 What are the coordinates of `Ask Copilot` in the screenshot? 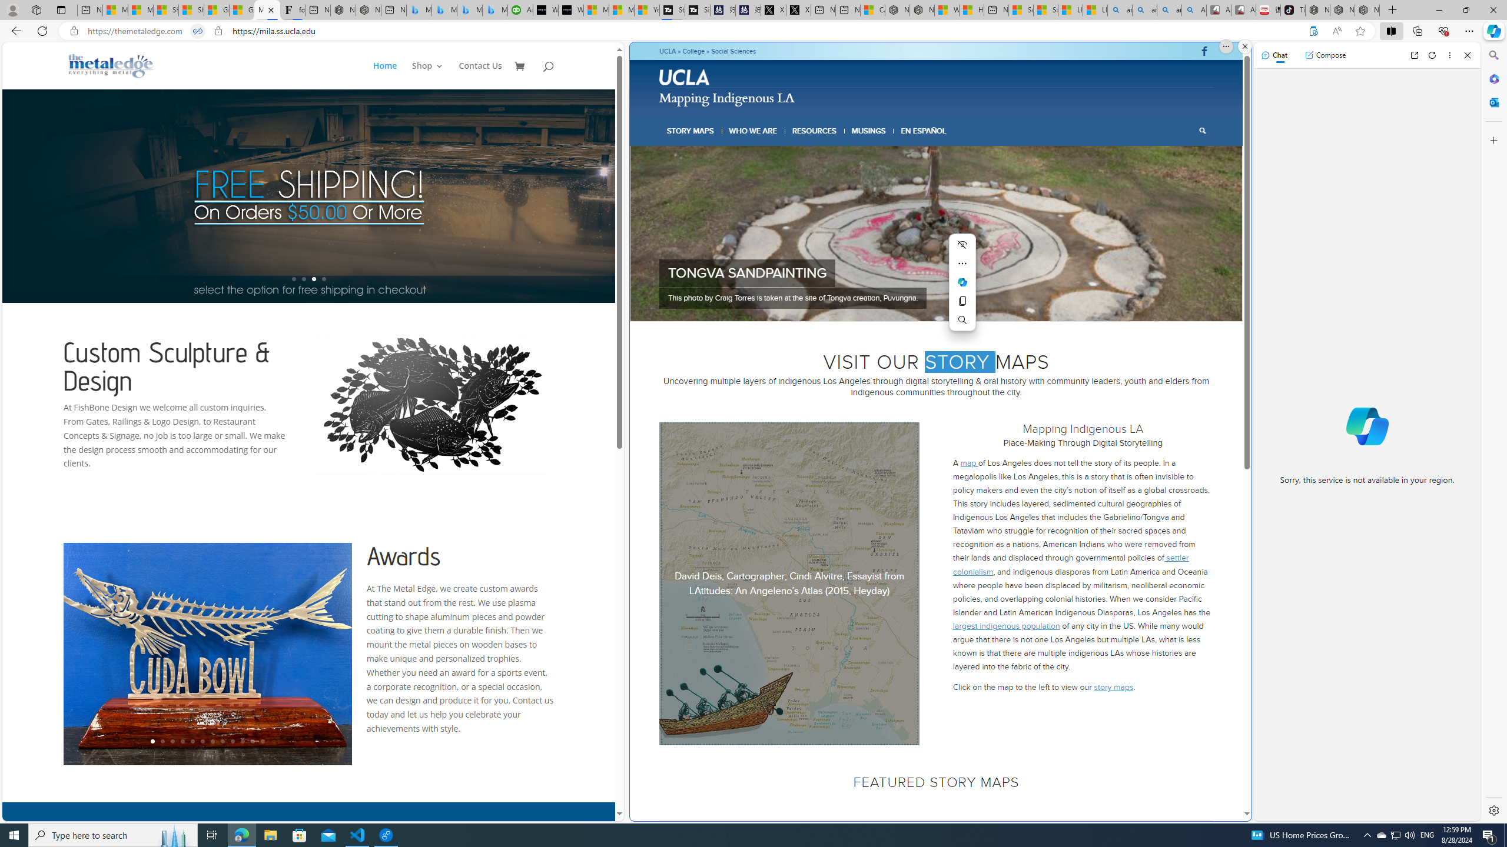 It's located at (962, 282).